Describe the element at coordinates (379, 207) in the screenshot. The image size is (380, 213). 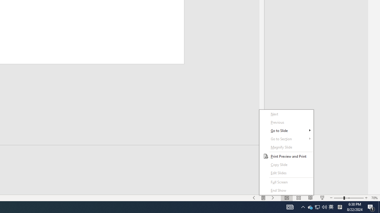
I see `Show desktop` at that location.